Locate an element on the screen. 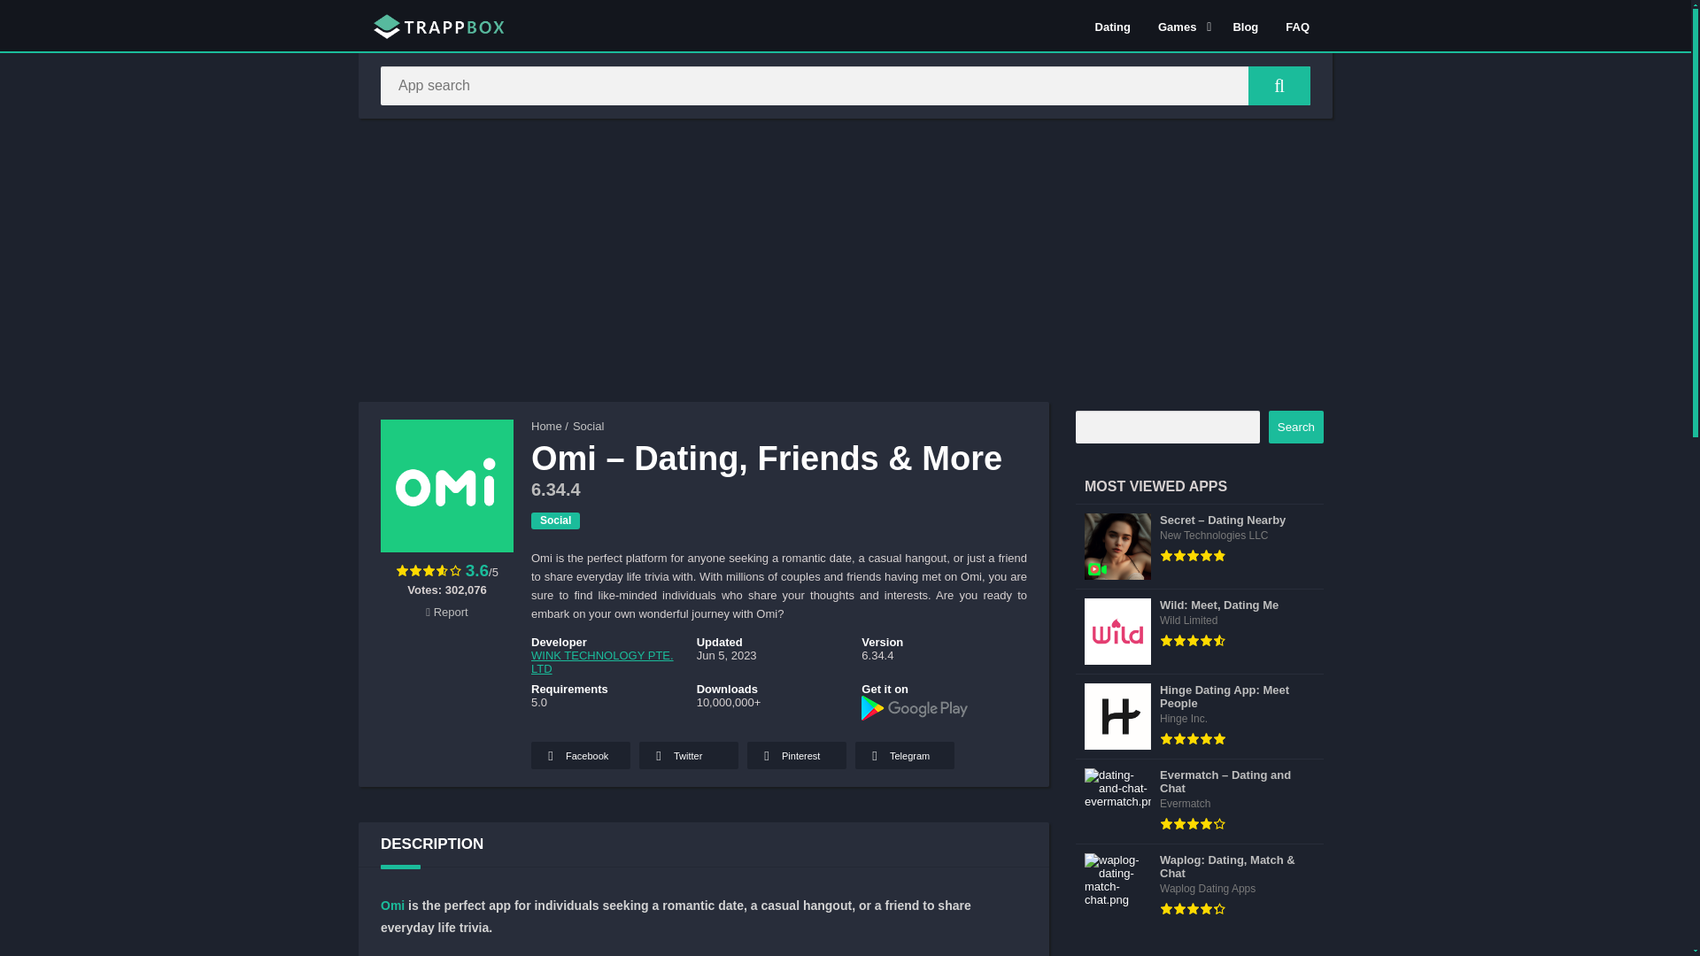 The width and height of the screenshot is (1700, 956). Twitter is located at coordinates (688, 756).